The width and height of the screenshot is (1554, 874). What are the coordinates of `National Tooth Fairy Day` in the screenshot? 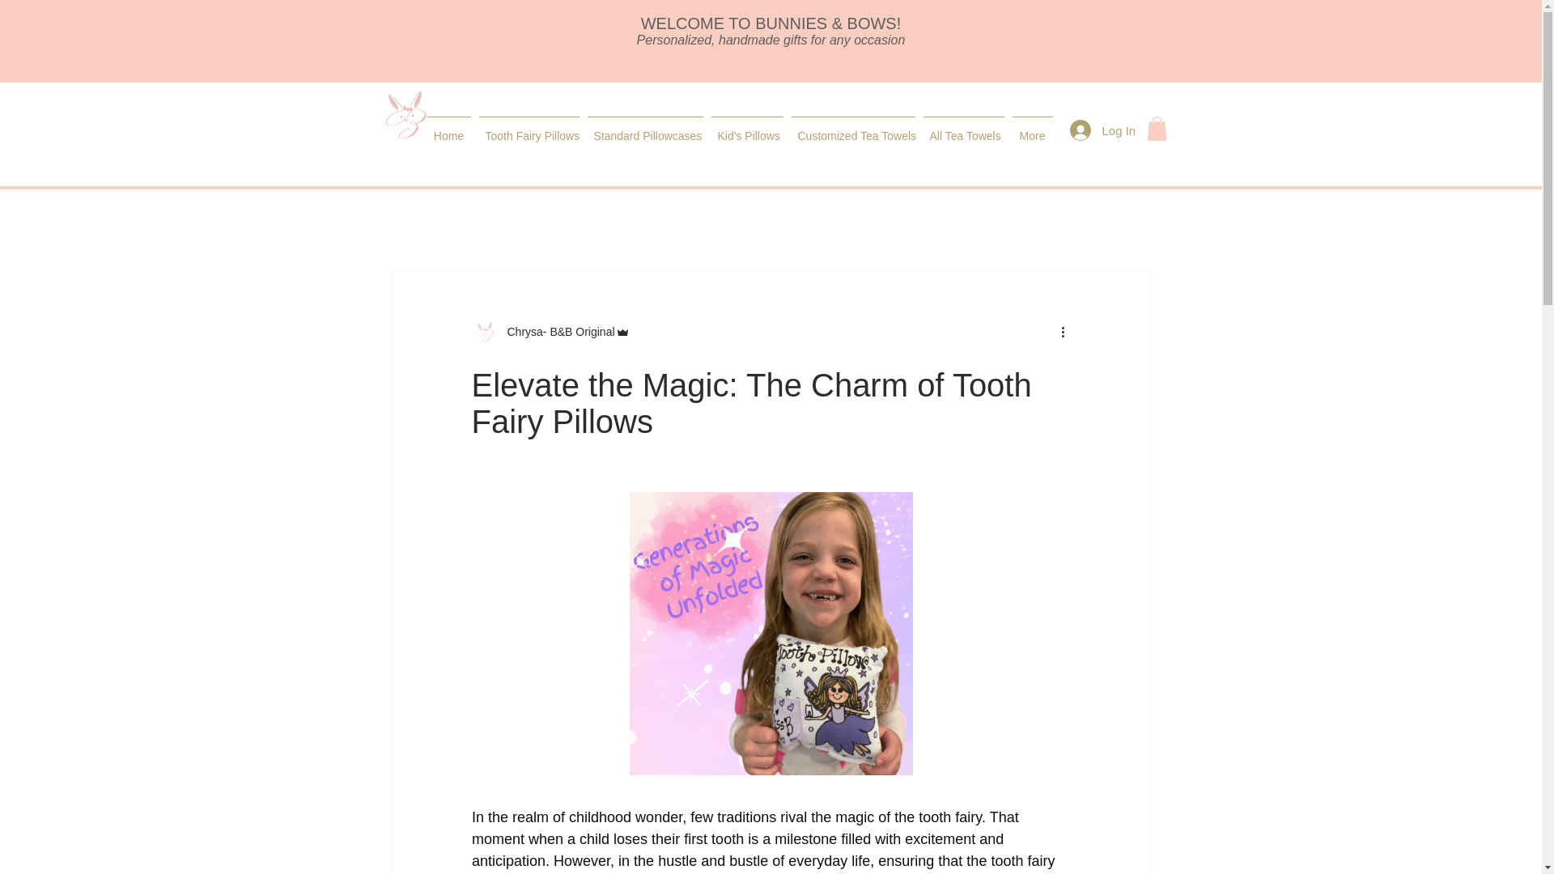 It's located at (952, 220).